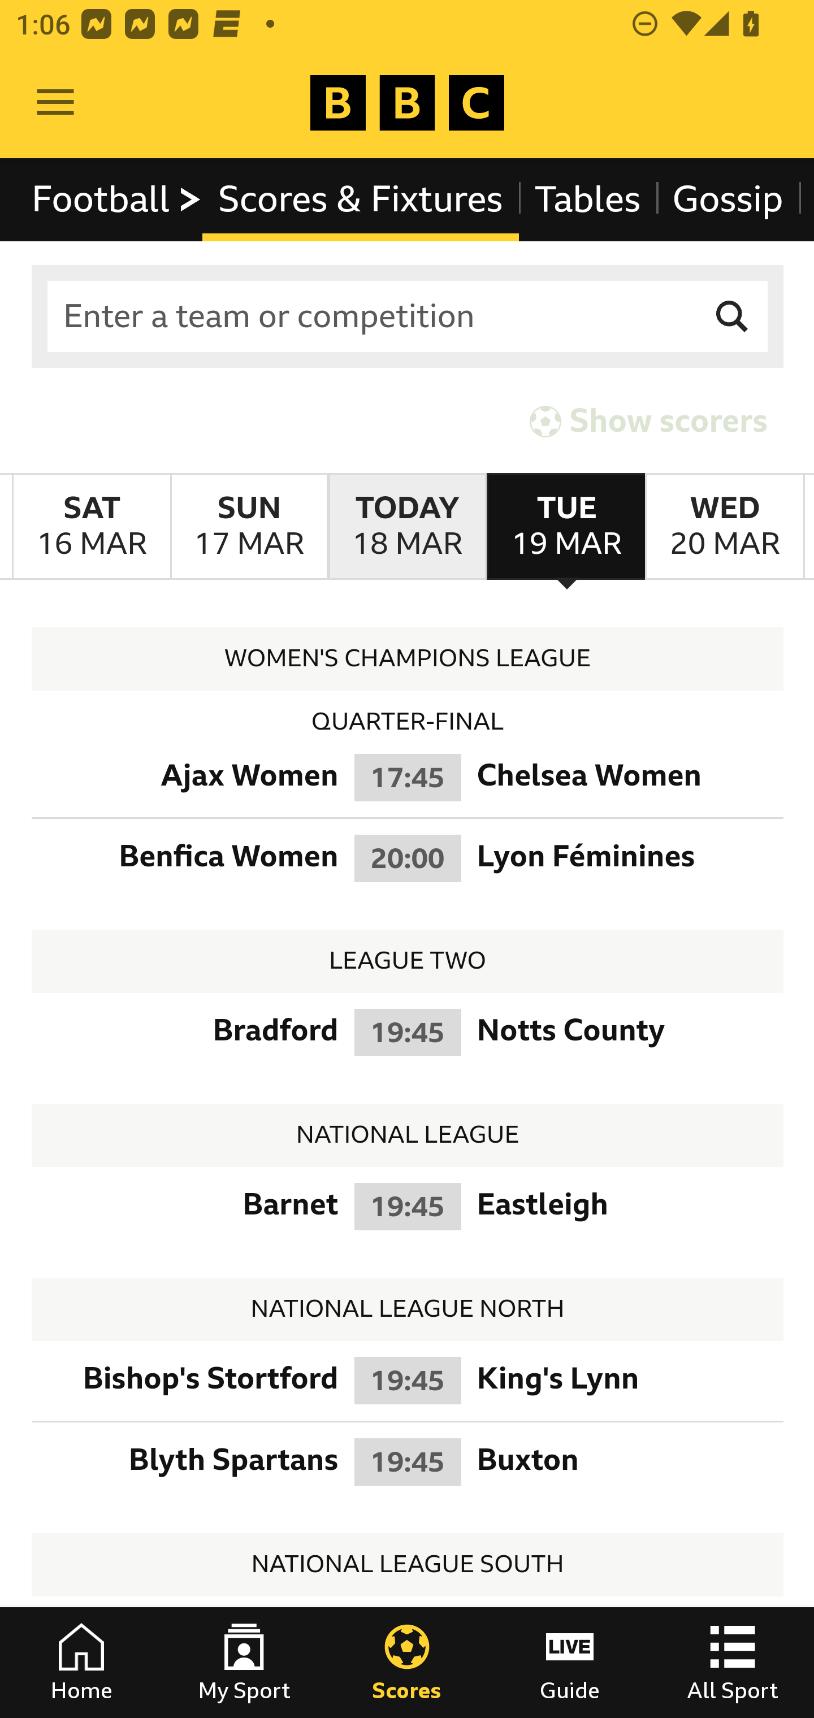 This screenshot has height=1718, width=814. What do you see at coordinates (92, 527) in the screenshot?
I see `SaturdayMarch 16th Saturday March 16th` at bounding box center [92, 527].